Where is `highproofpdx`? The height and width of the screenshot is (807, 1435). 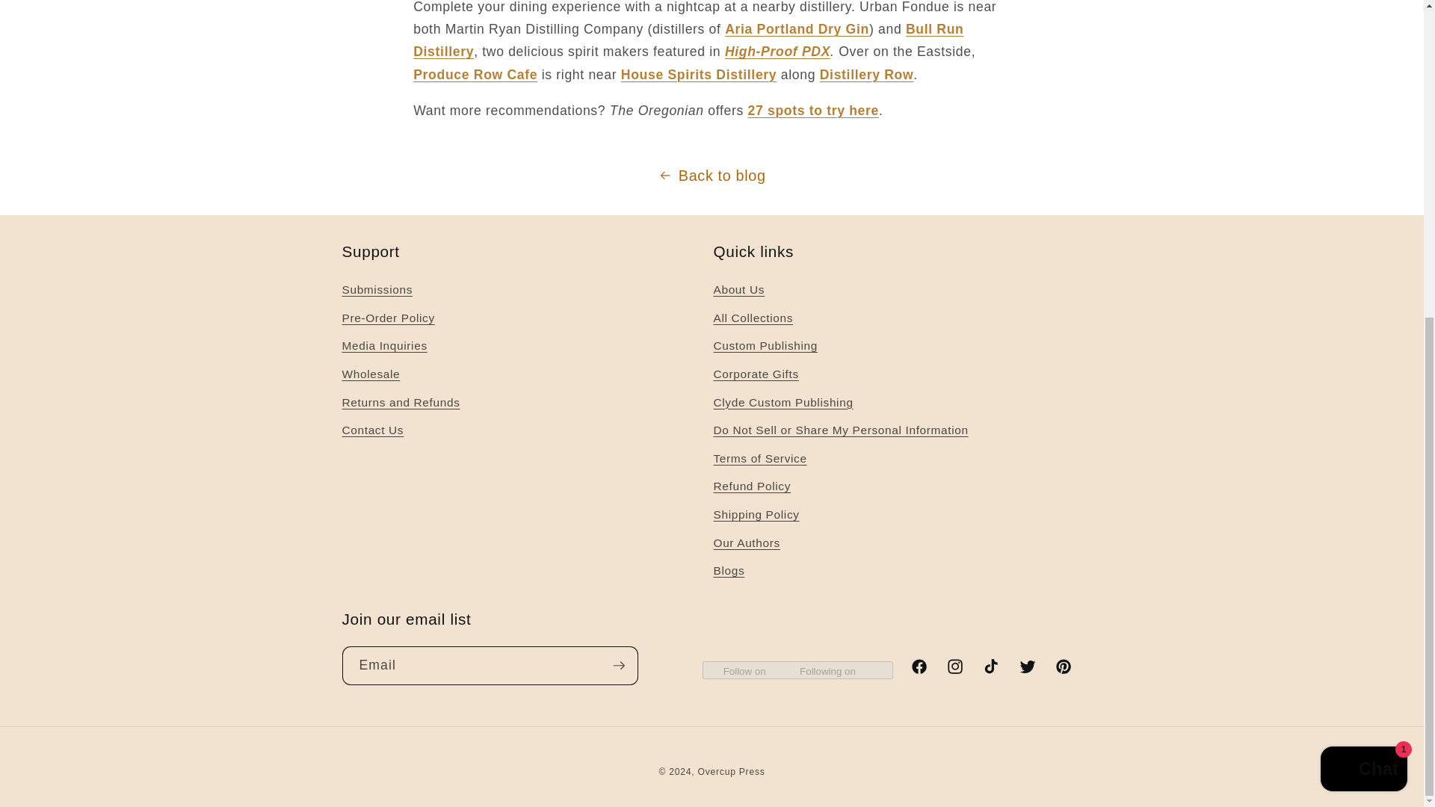 highproofpdx is located at coordinates (777, 51).